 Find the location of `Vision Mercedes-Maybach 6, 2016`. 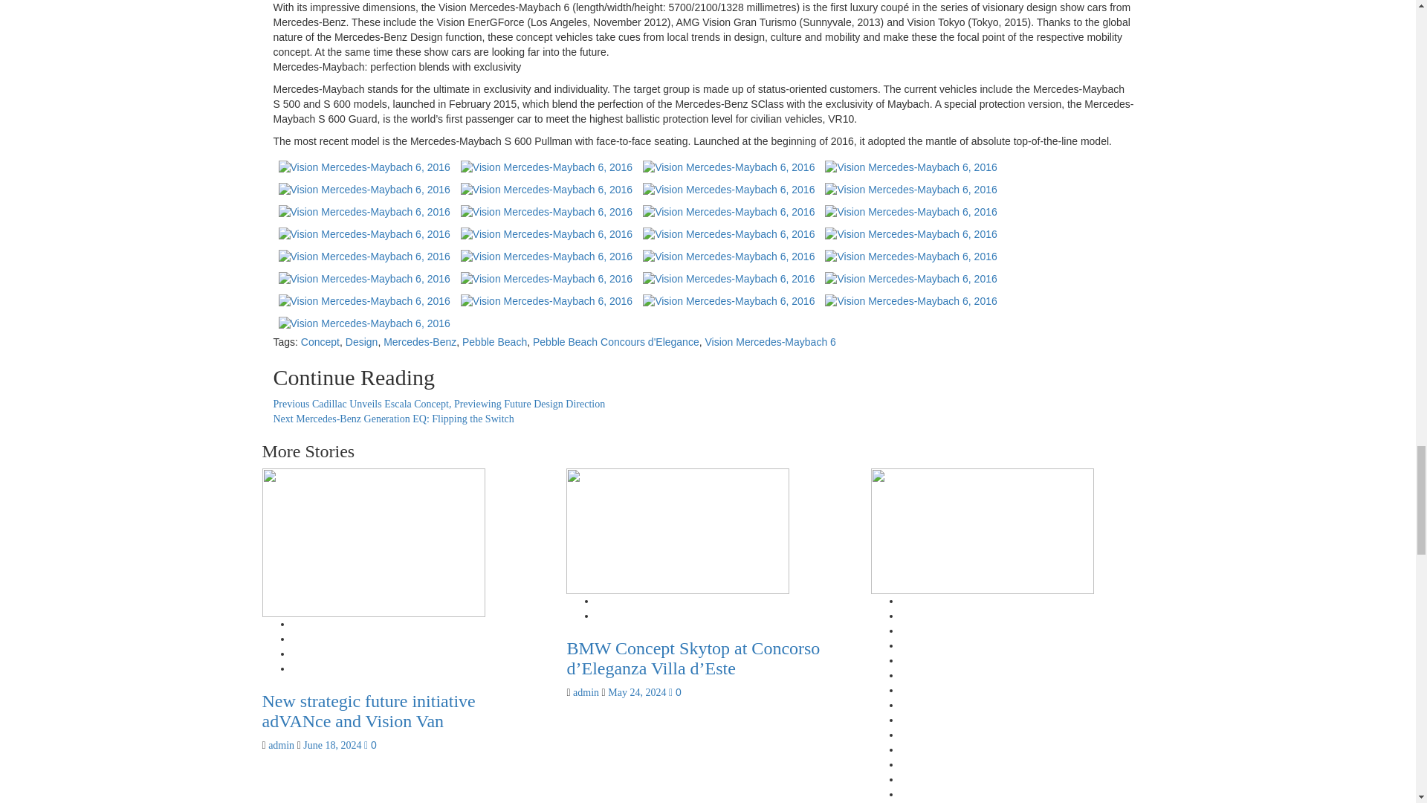

Vision Mercedes-Maybach 6, 2016 is located at coordinates (364, 211).